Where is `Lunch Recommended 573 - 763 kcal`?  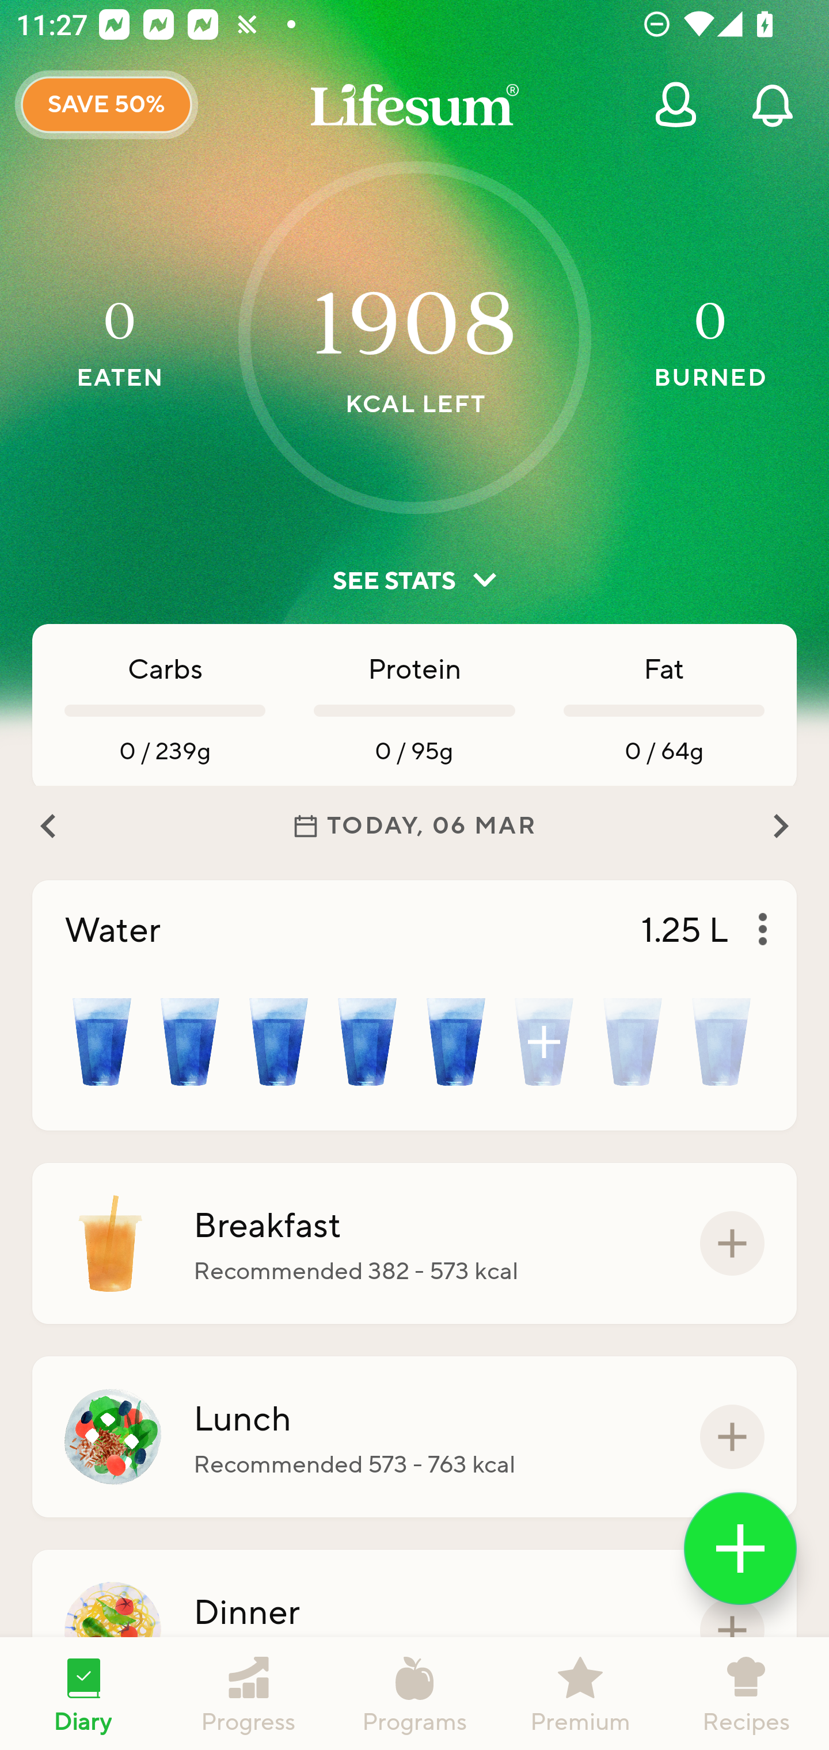
Lunch Recommended 573 - 763 kcal is located at coordinates (414, 1437).